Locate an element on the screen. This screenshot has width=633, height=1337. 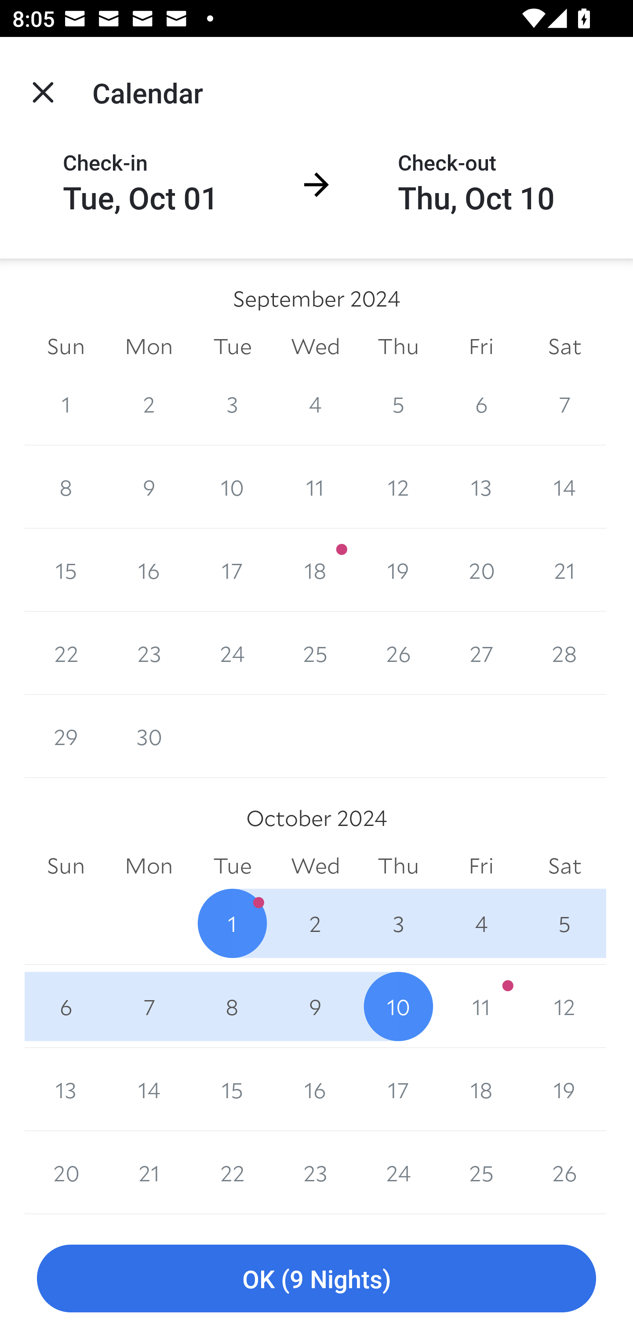
23 23 September 2024 is located at coordinates (149, 654).